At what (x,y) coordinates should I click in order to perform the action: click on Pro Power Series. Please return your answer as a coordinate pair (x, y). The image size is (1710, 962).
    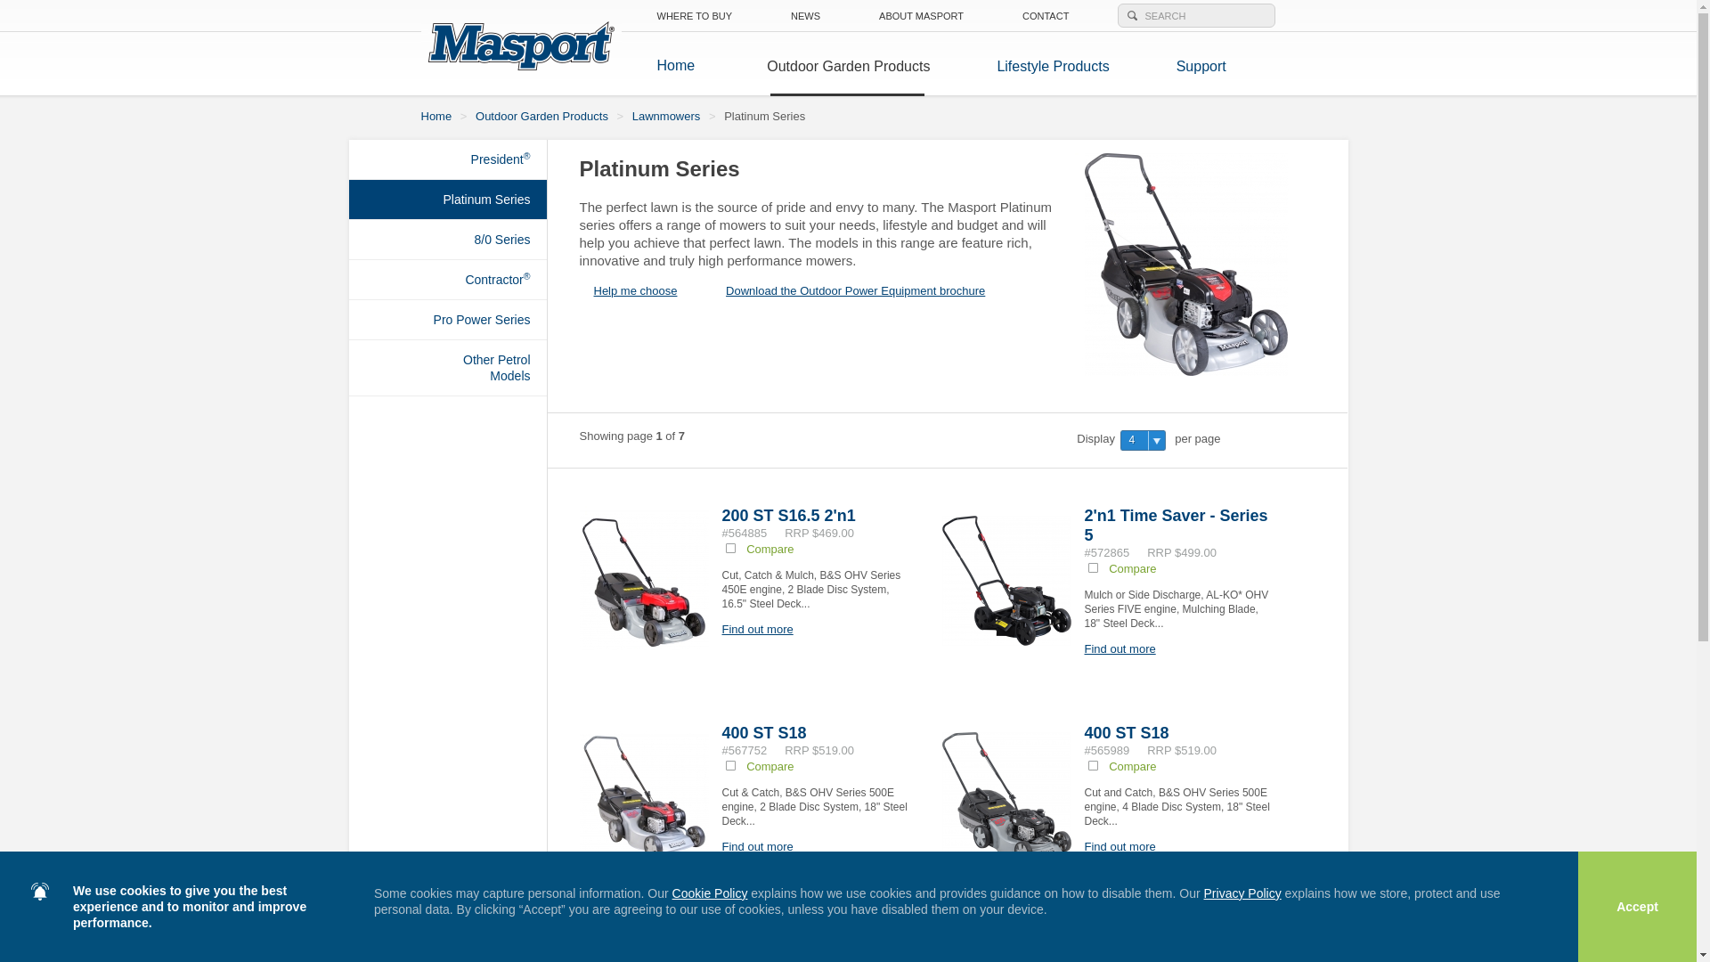
    Looking at the image, I should click on (448, 320).